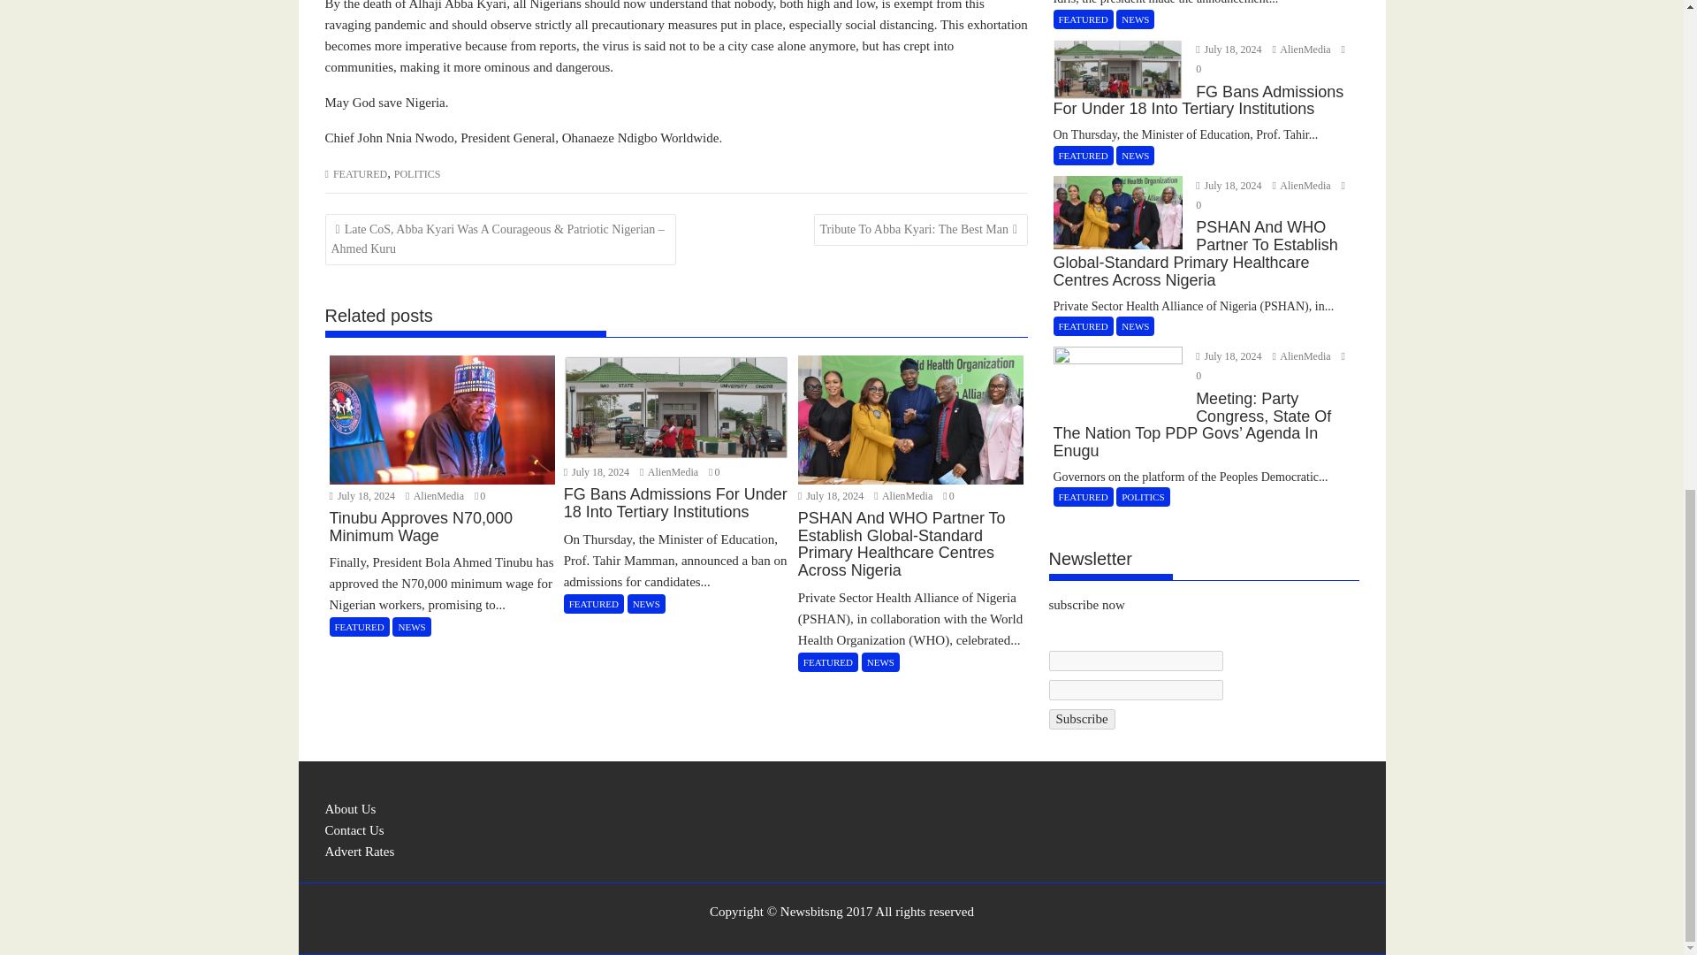 The width and height of the screenshot is (1697, 955). Describe the element at coordinates (436, 496) in the screenshot. I see `AlienMedia` at that location.